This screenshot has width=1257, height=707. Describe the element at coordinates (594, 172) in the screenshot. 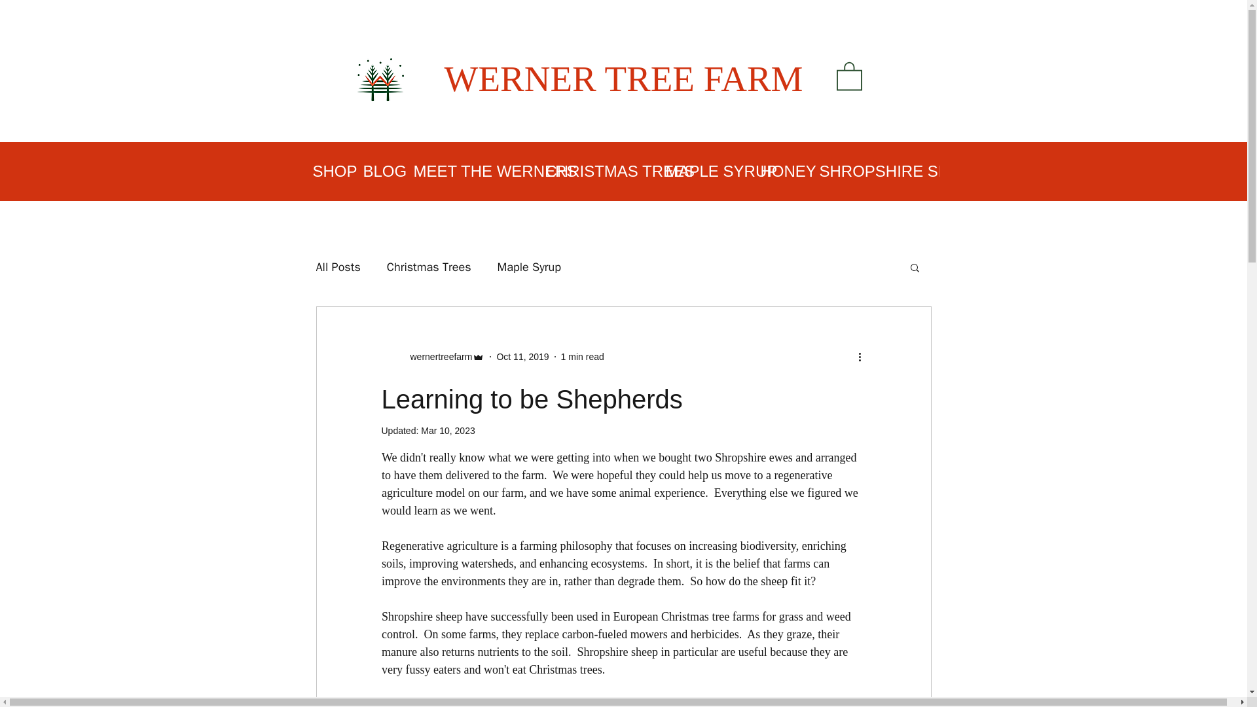

I see `CHRISTMAS TREES` at that location.